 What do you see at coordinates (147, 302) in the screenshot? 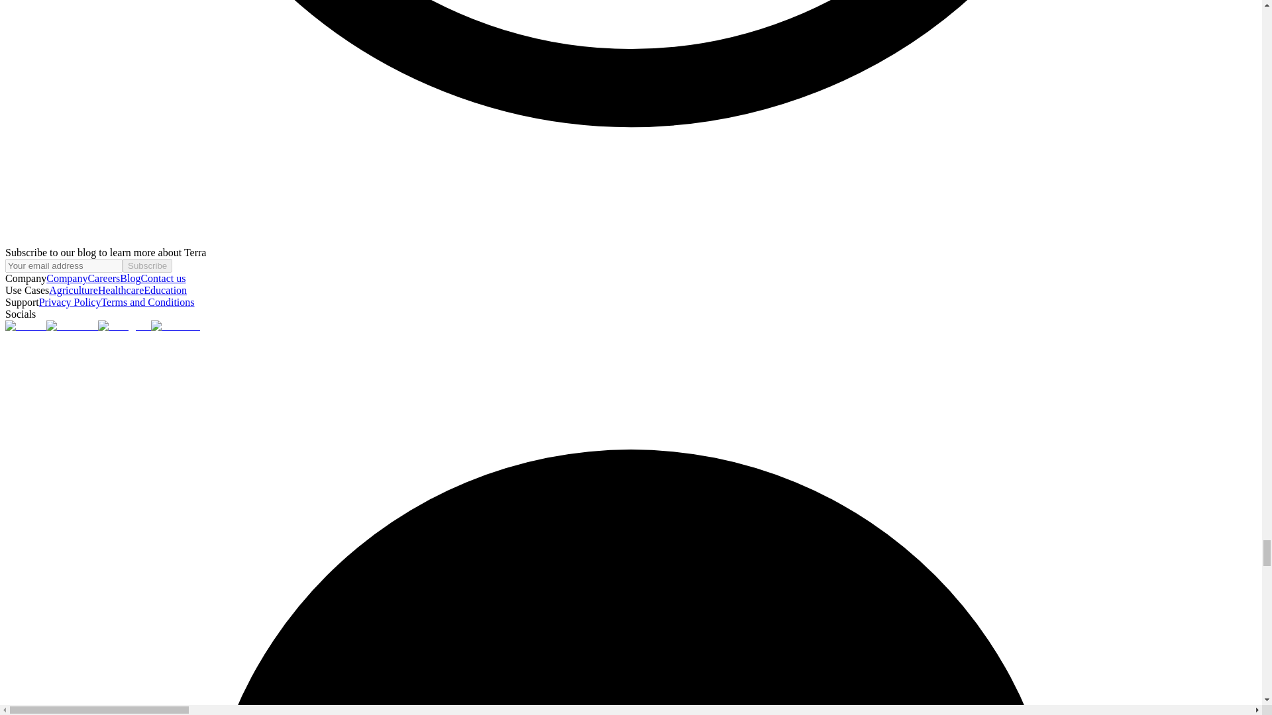
I see `Terms and Conditions` at bounding box center [147, 302].